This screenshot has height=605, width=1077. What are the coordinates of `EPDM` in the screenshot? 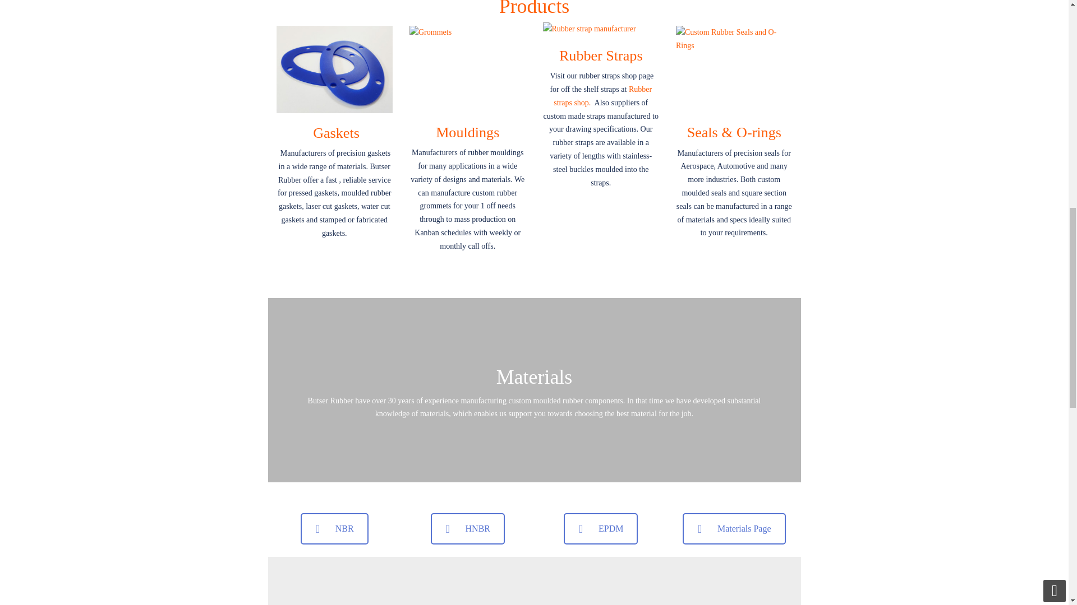 It's located at (600, 529).